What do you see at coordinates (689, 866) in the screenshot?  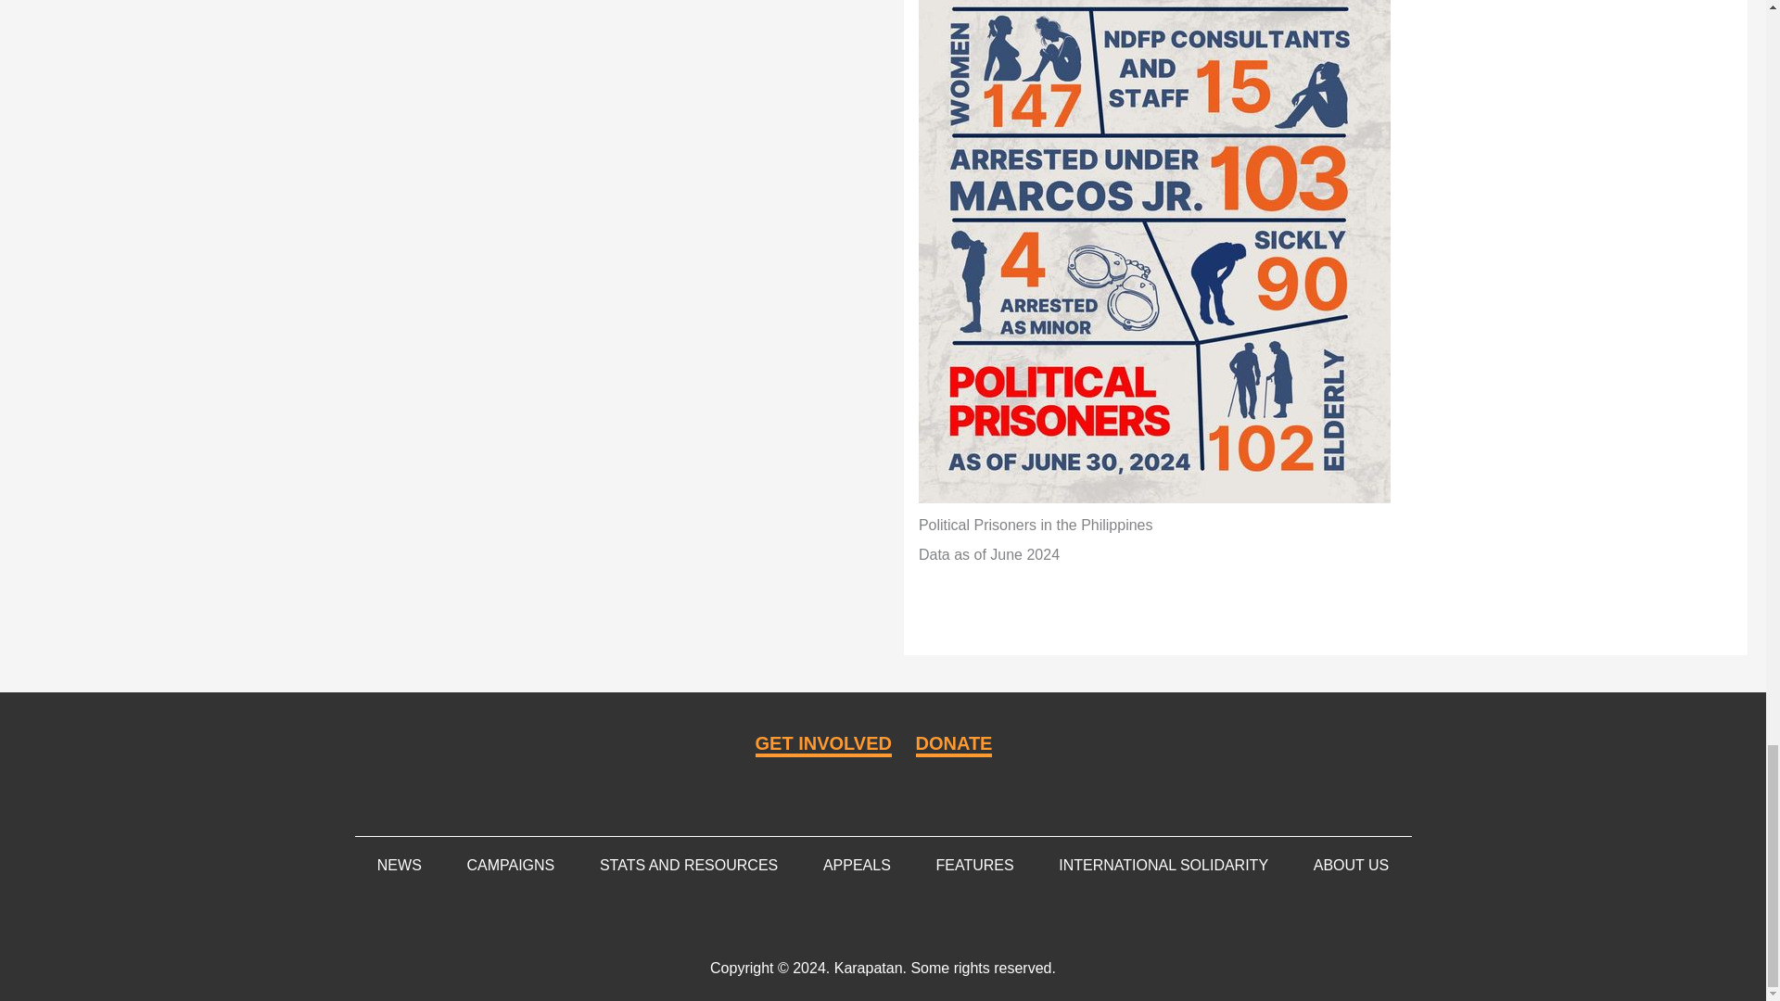 I see `STATS AND RESOURCES` at bounding box center [689, 866].